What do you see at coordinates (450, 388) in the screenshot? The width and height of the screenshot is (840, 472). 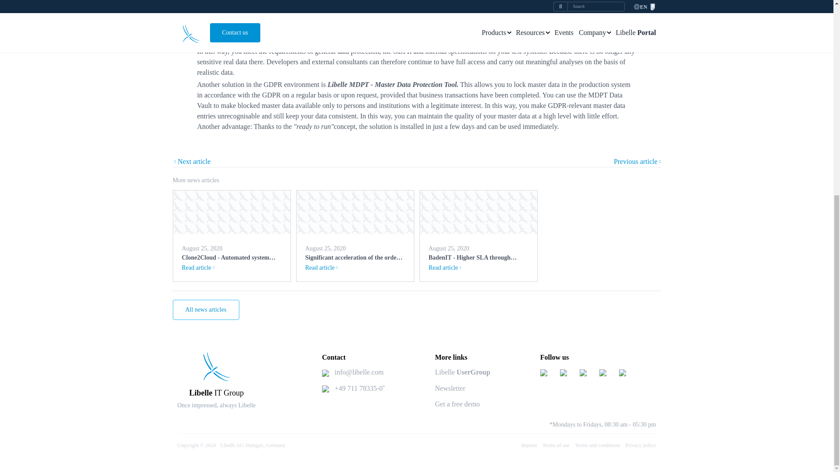 I see `Newsletter` at bounding box center [450, 388].